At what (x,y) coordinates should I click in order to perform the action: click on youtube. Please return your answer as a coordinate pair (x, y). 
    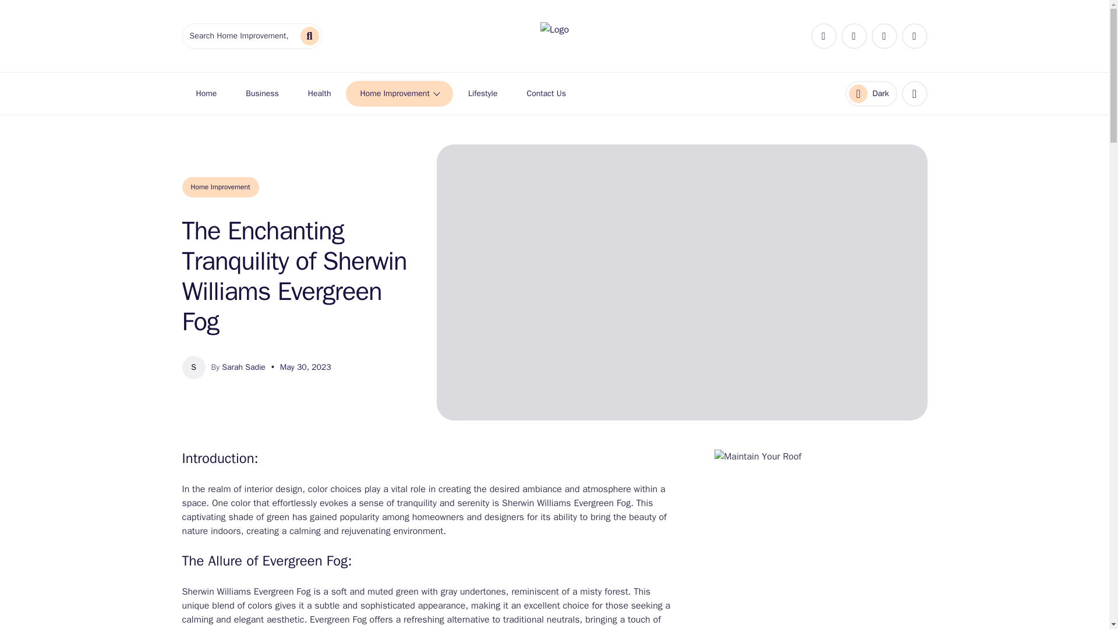
    Looking at the image, I should click on (871, 93).